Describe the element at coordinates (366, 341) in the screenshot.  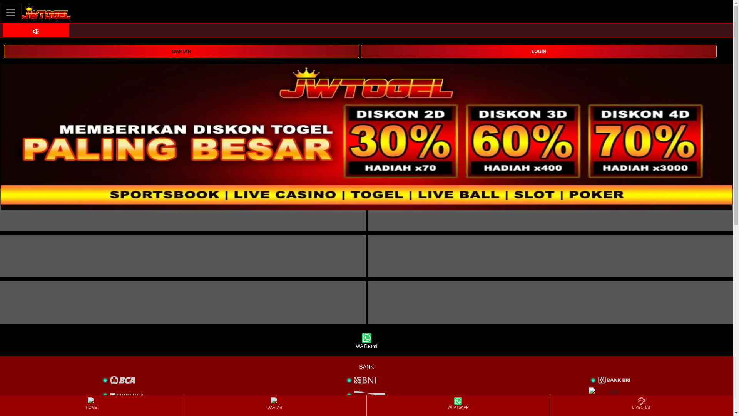
I see `WA Resmi` at that location.